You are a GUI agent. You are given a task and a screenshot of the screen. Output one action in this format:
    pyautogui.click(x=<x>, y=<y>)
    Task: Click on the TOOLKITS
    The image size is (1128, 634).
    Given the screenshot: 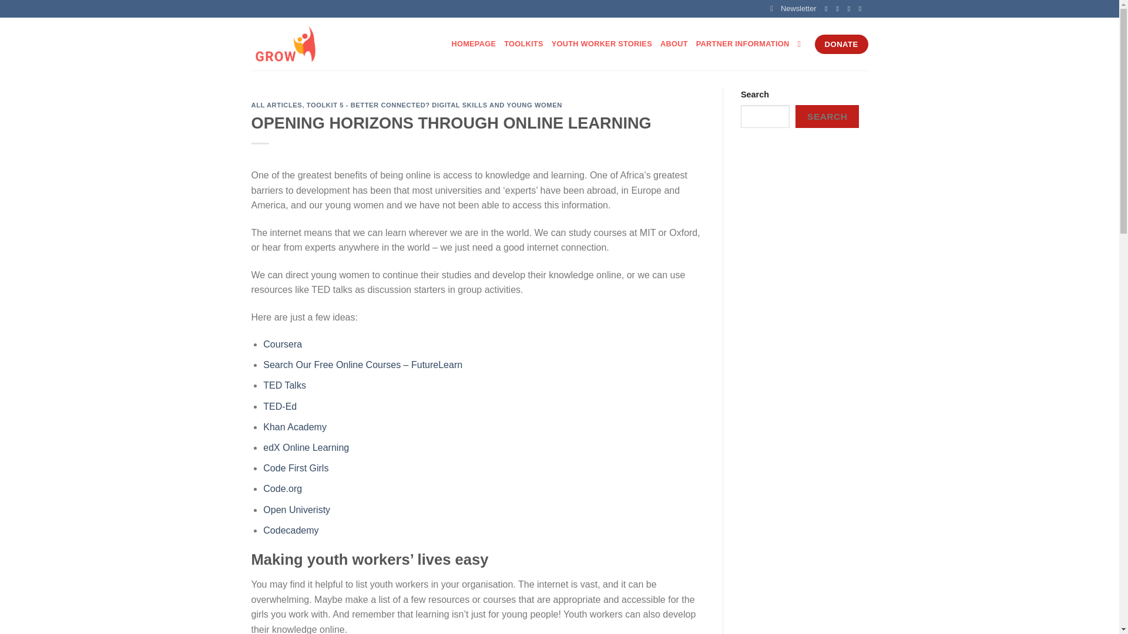 What is the action you would take?
    pyautogui.click(x=524, y=43)
    